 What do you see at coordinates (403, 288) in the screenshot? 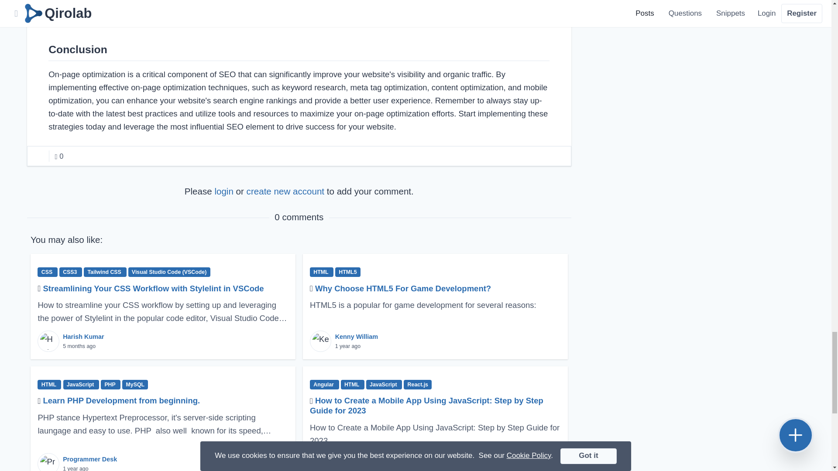
I see `Why Choose HTML5 For Game Development?` at bounding box center [403, 288].